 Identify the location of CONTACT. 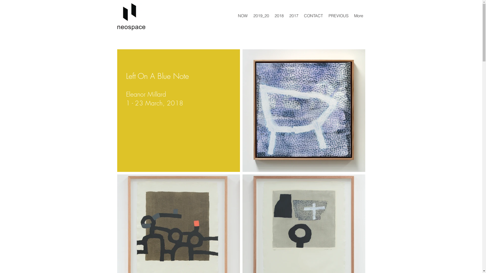
(313, 16).